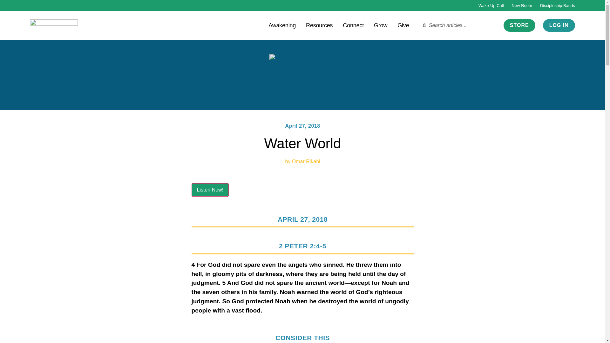 The height and width of the screenshot is (343, 610). What do you see at coordinates (557, 5) in the screenshot?
I see `Discipleship Bands` at bounding box center [557, 5].